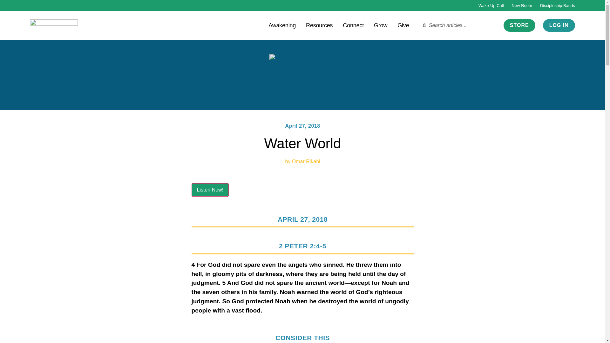 The height and width of the screenshot is (343, 610). What do you see at coordinates (557, 5) in the screenshot?
I see `Discipleship Bands` at bounding box center [557, 5].